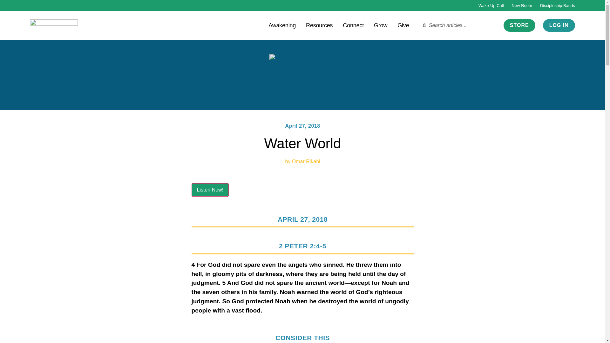 The height and width of the screenshot is (343, 610). What do you see at coordinates (557, 5) in the screenshot?
I see `Discipleship Bands` at bounding box center [557, 5].